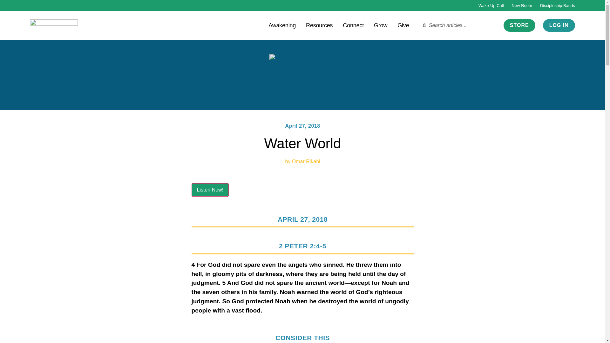 The height and width of the screenshot is (343, 610). What do you see at coordinates (557, 5) in the screenshot?
I see `Discipleship Bands` at bounding box center [557, 5].